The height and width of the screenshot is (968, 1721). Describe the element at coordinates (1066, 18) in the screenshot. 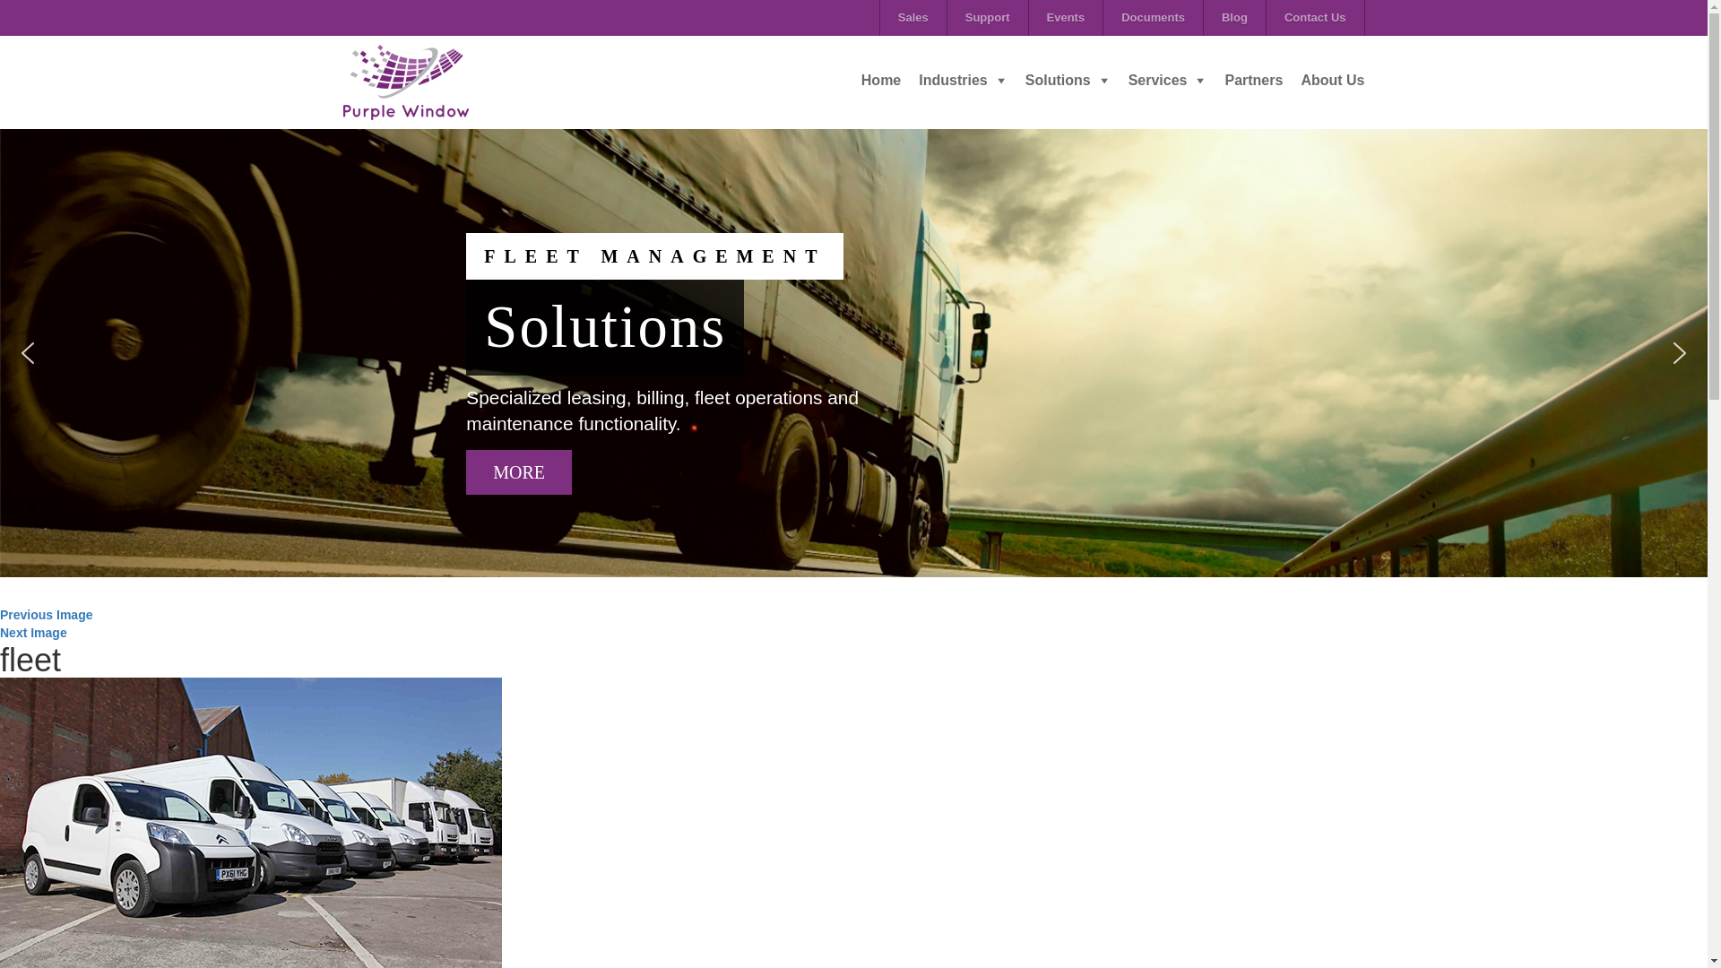

I see `Events` at that location.